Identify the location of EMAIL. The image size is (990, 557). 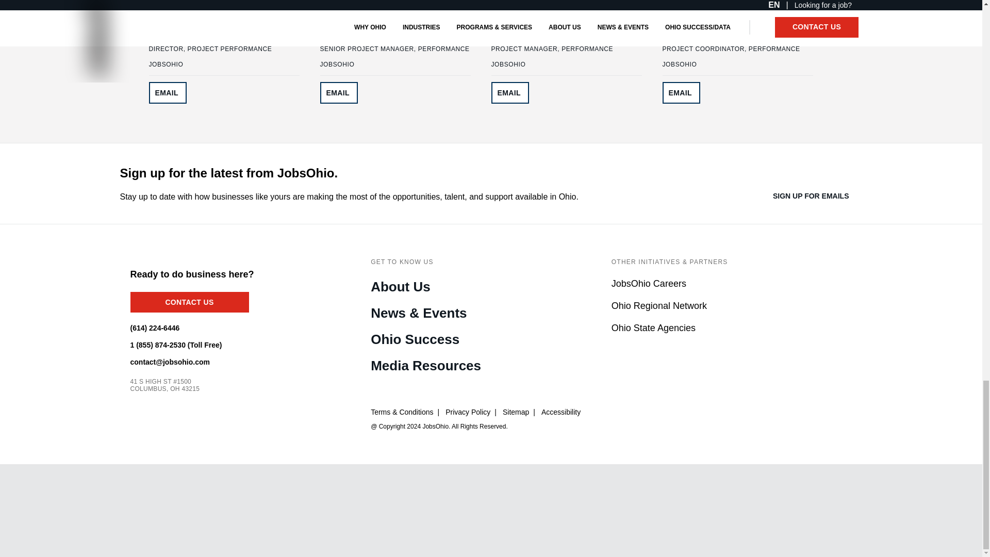
(167, 92).